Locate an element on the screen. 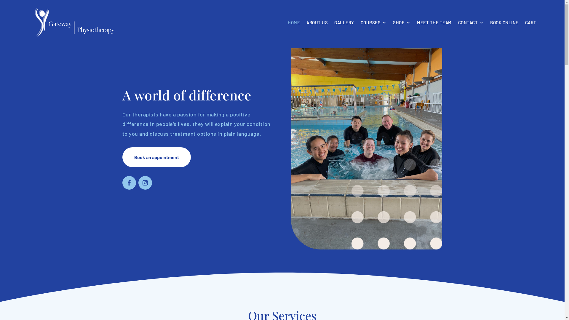 Image resolution: width=569 pixels, height=320 pixels. Book an appointment is located at coordinates (156, 157).